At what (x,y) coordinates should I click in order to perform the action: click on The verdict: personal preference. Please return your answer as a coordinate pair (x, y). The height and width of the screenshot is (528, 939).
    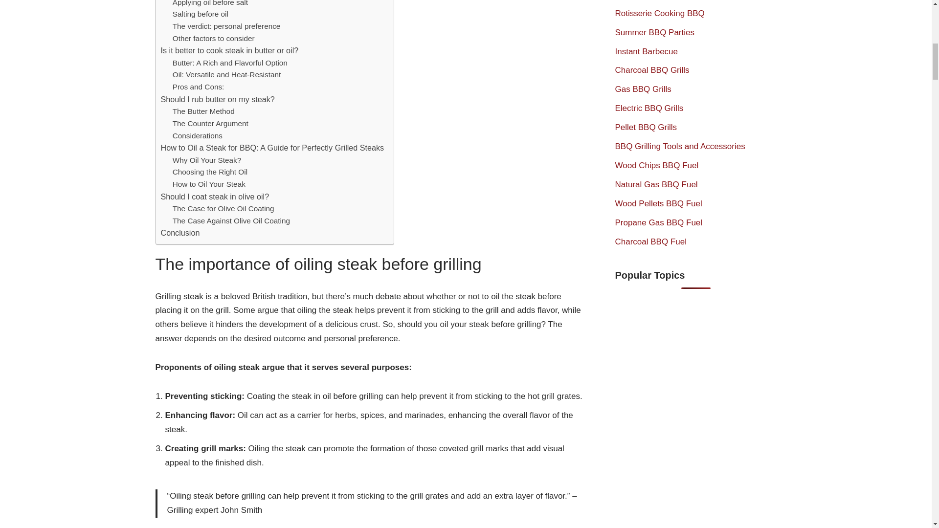
    Looking at the image, I should click on (227, 26).